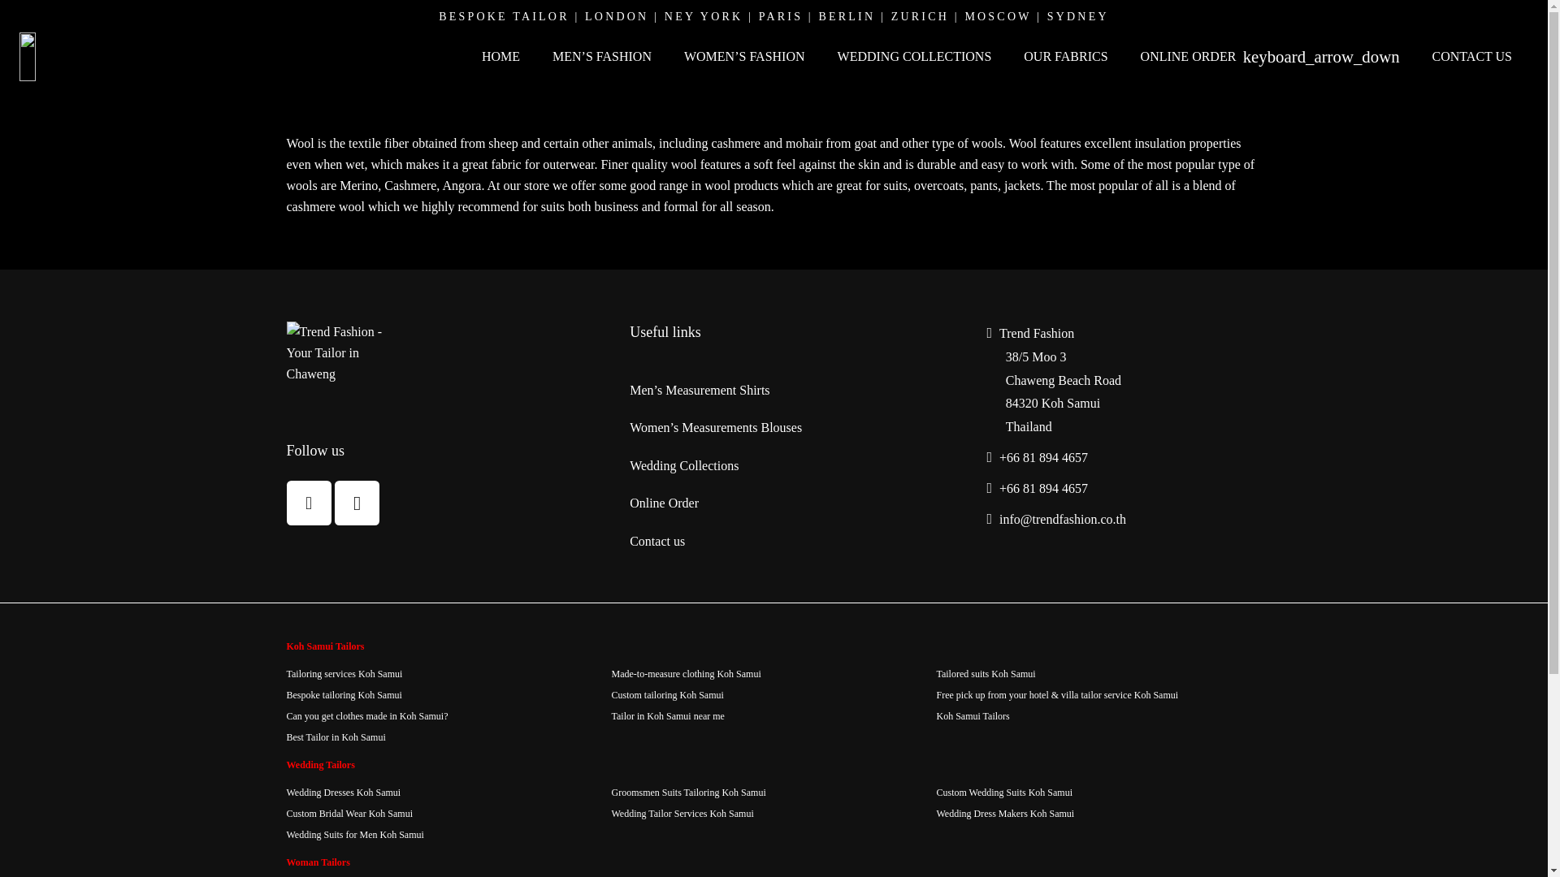 The height and width of the screenshot is (877, 1560). What do you see at coordinates (656, 541) in the screenshot?
I see `Contact us` at bounding box center [656, 541].